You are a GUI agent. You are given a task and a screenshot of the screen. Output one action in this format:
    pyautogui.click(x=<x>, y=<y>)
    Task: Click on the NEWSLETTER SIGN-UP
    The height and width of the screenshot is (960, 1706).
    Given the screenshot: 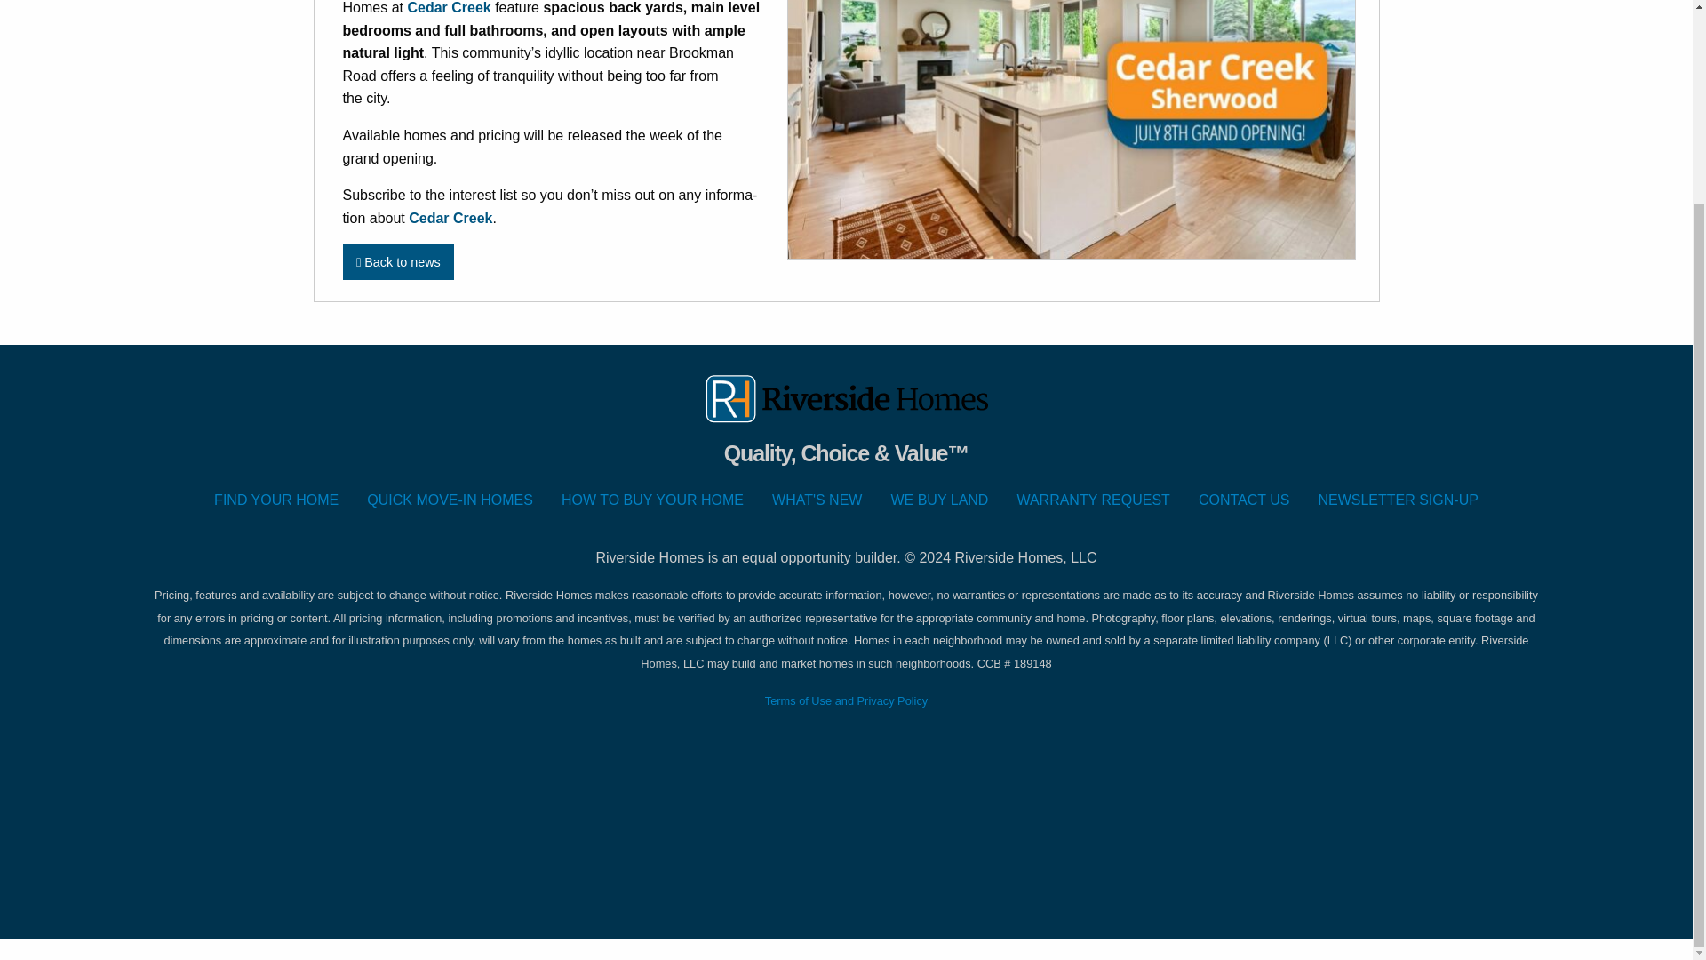 What is the action you would take?
    pyautogui.click(x=1397, y=500)
    